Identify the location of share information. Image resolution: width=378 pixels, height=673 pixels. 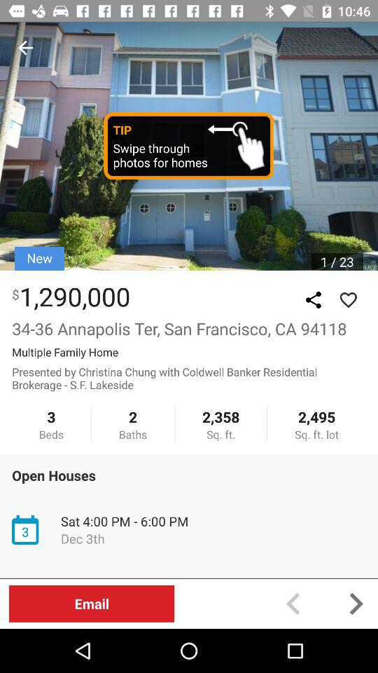
(314, 300).